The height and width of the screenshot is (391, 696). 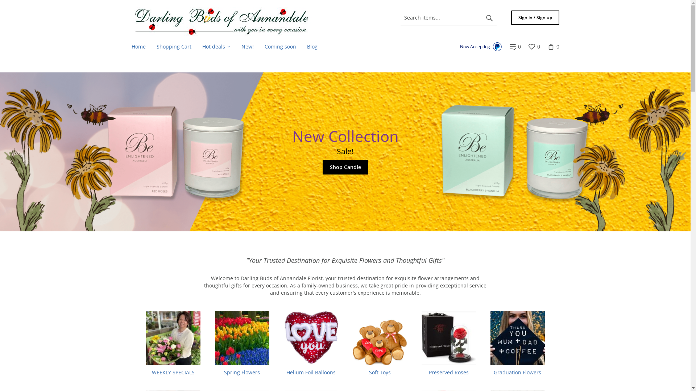 What do you see at coordinates (380, 344) in the screenshot?
I see `Soft Toys` at bounding box center [380, 344].